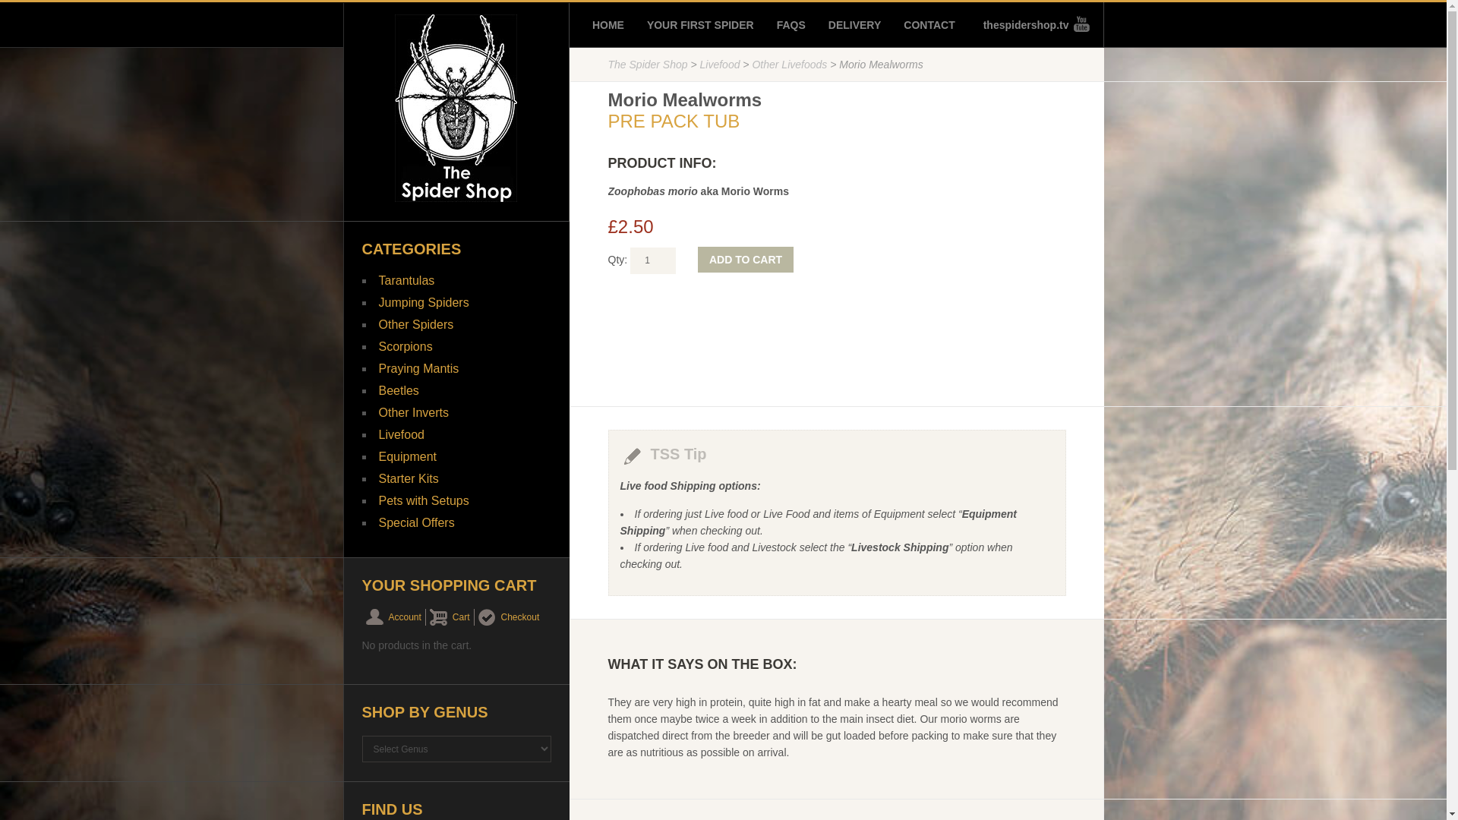  What do you see at coordinates (720, 64) in the screenshot?
I see `Livefood` at bounding box center [720, 64].